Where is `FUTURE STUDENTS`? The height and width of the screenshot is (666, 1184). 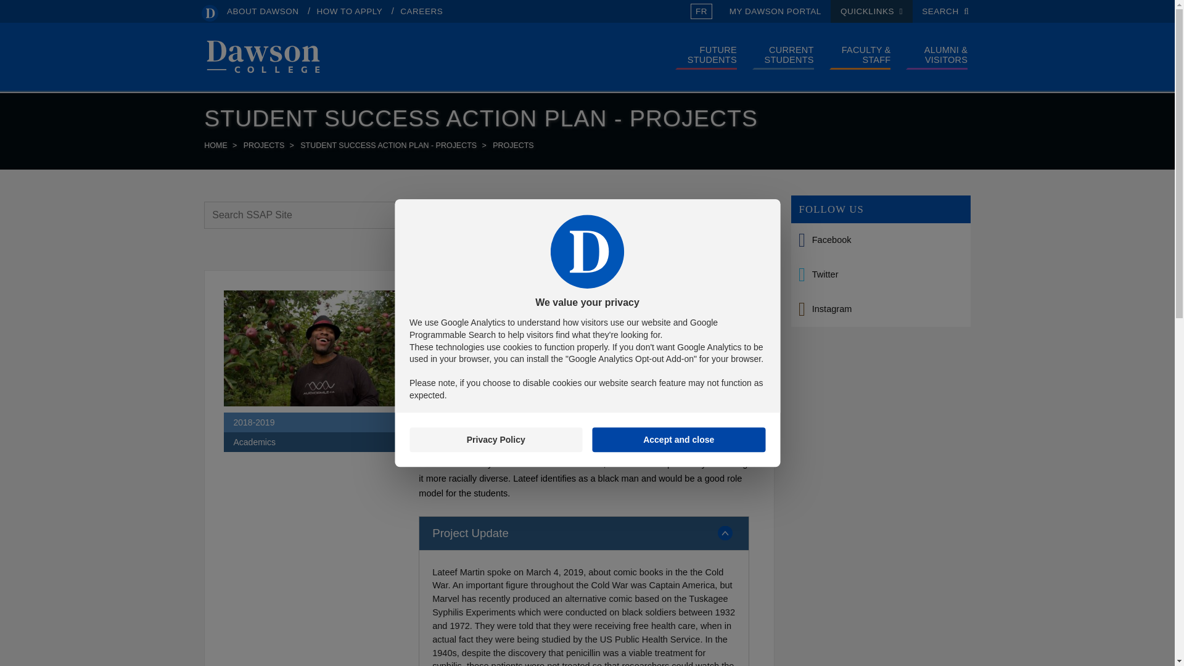 FUTURE STUDENTS is located at coordinates (705, 54).